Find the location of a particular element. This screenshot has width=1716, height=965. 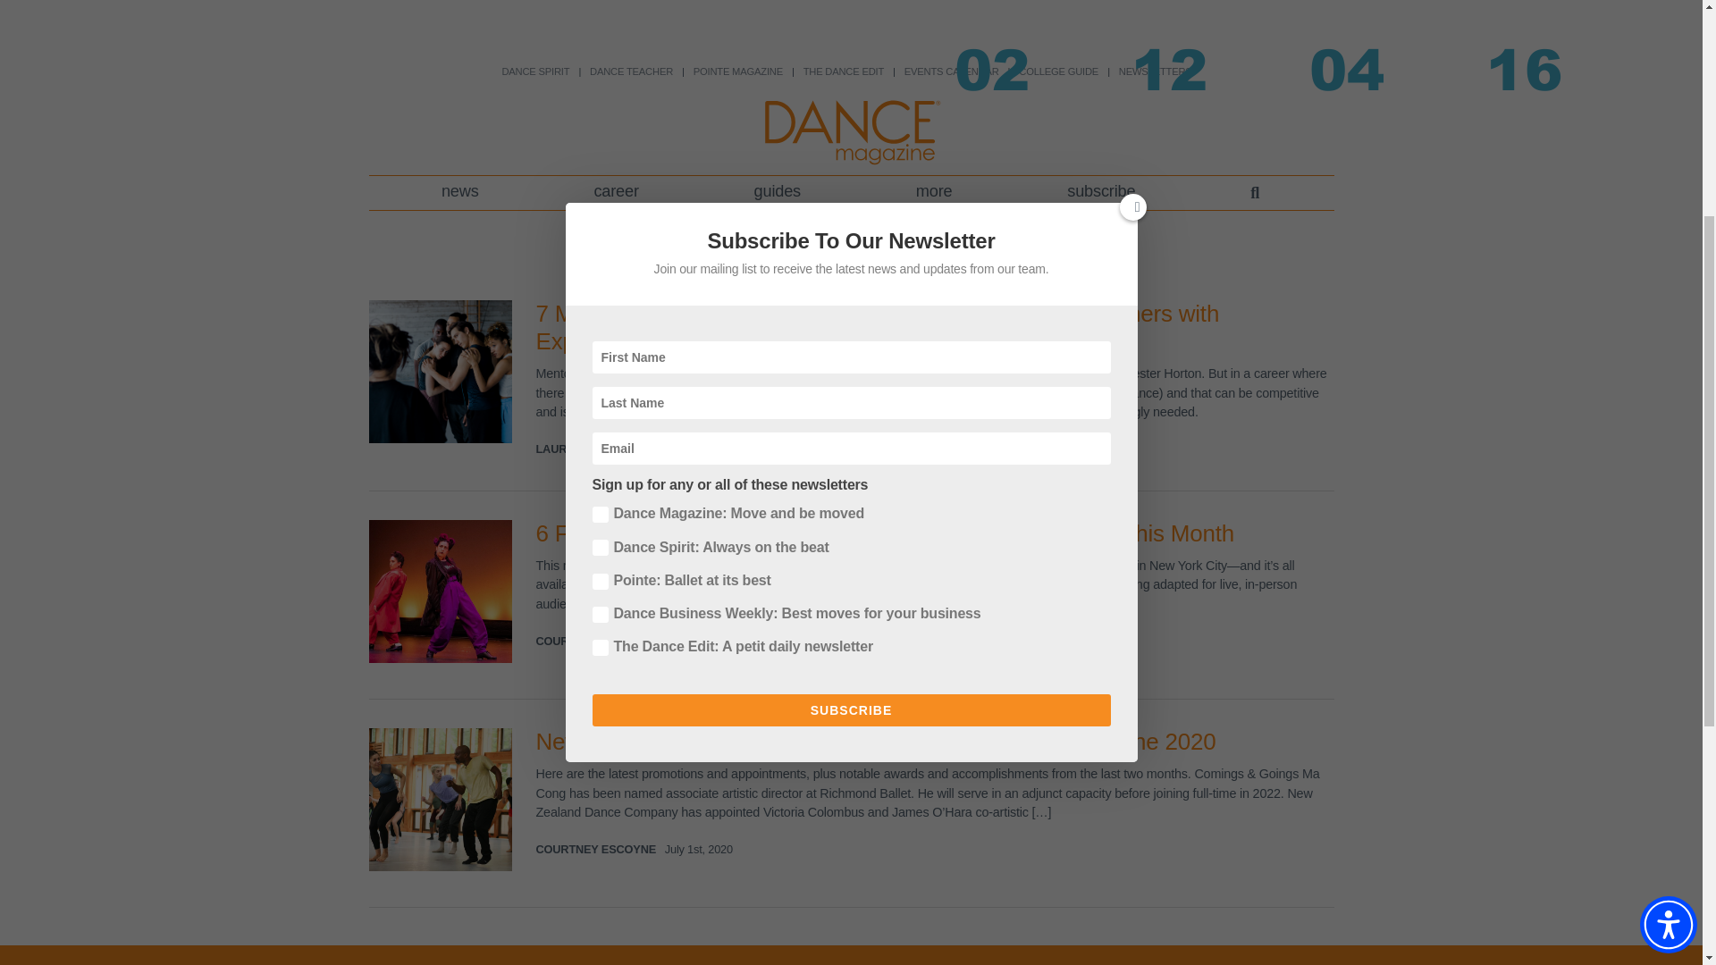

Posts by Courtney Escoyne is located at coordinates (596, 640).